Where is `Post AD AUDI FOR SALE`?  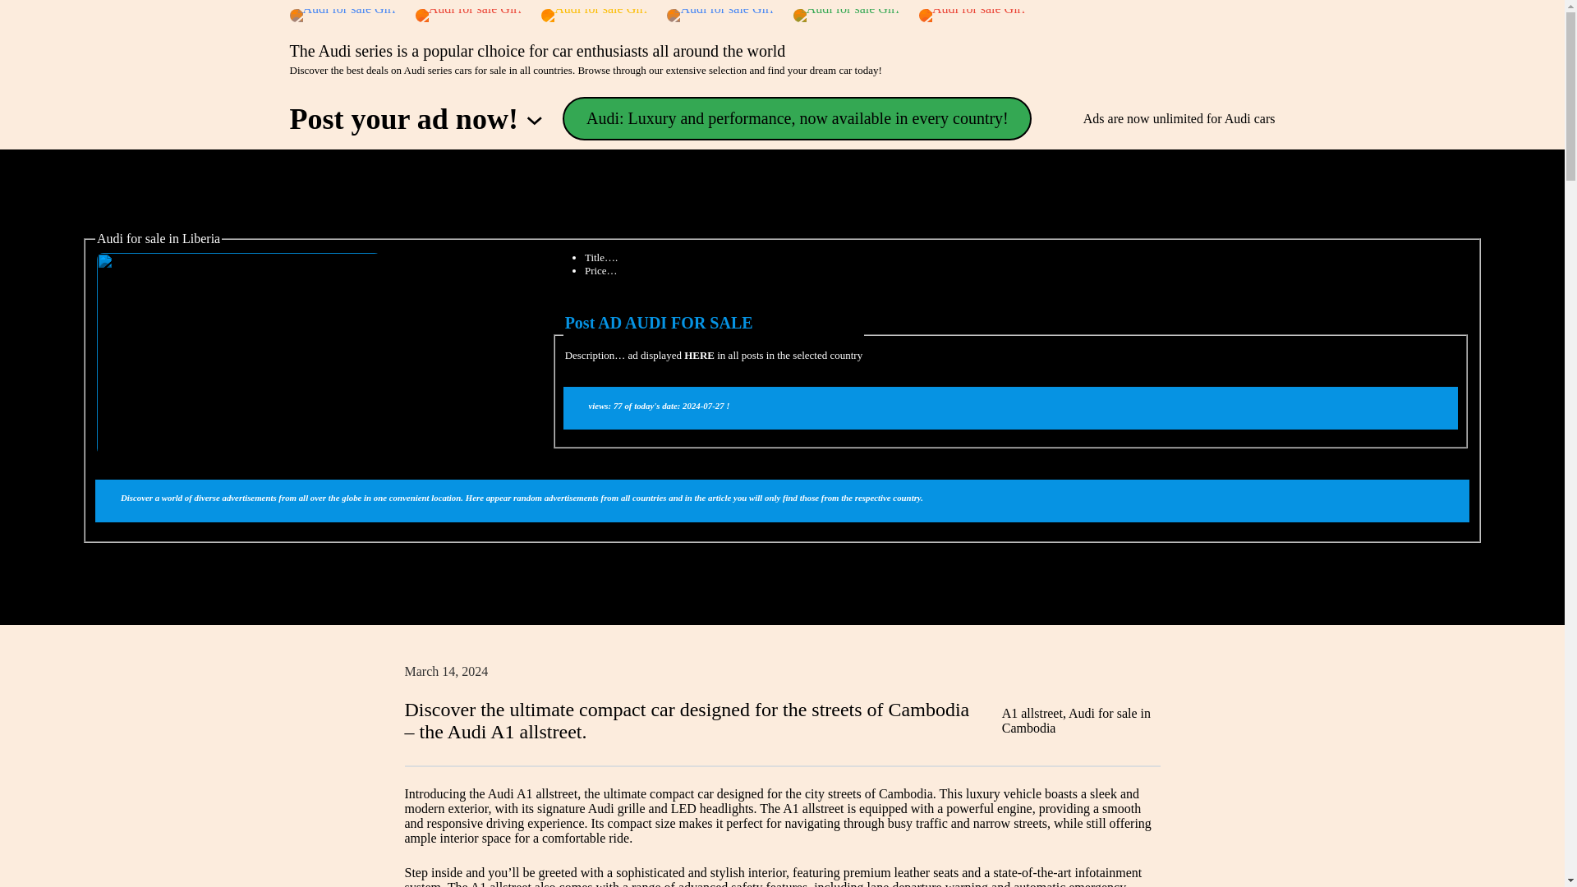 Post AD AUDI FOR SALE is located at coordinates (659, 322).